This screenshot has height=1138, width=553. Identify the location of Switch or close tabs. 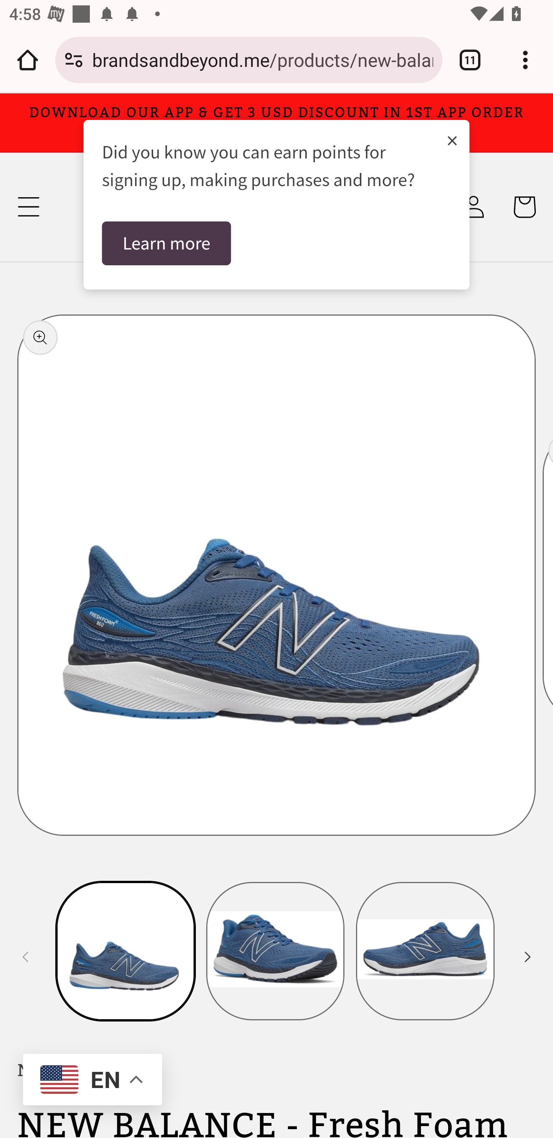
(470, 60).